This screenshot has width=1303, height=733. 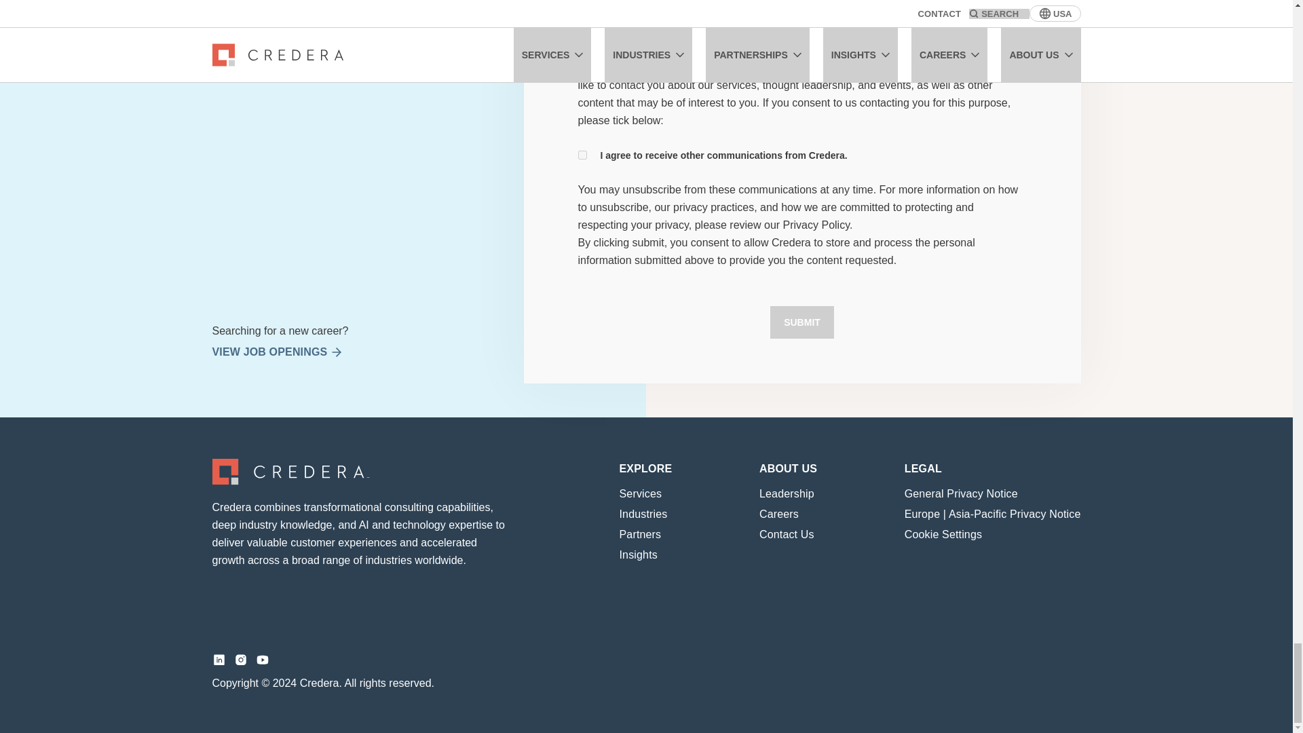 What do you see at coordinates (219, 660) in the screenshot?
I see `LinkedIn` at bounding box center [219, 660].